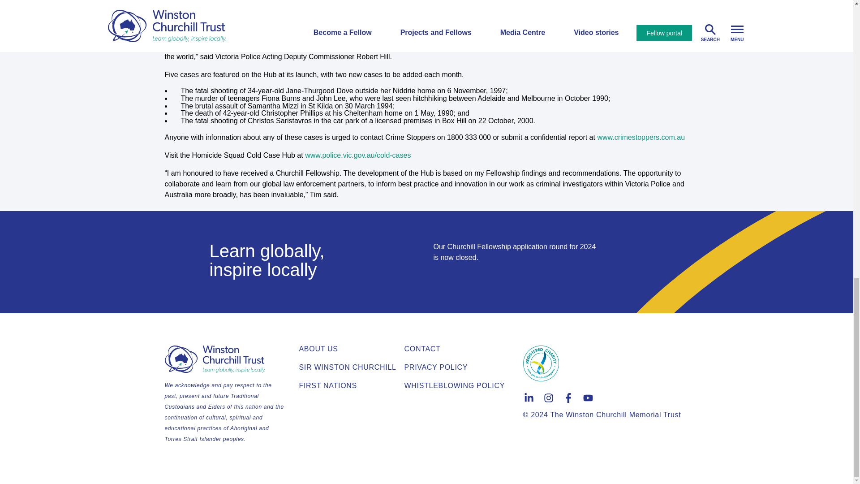 The height and width of the screenshot is (484, 860). What do you see at coordinates (641, 137) in the screenshot?
I see `www.crimestoppers.com.au` at bounding box center [641, 137].